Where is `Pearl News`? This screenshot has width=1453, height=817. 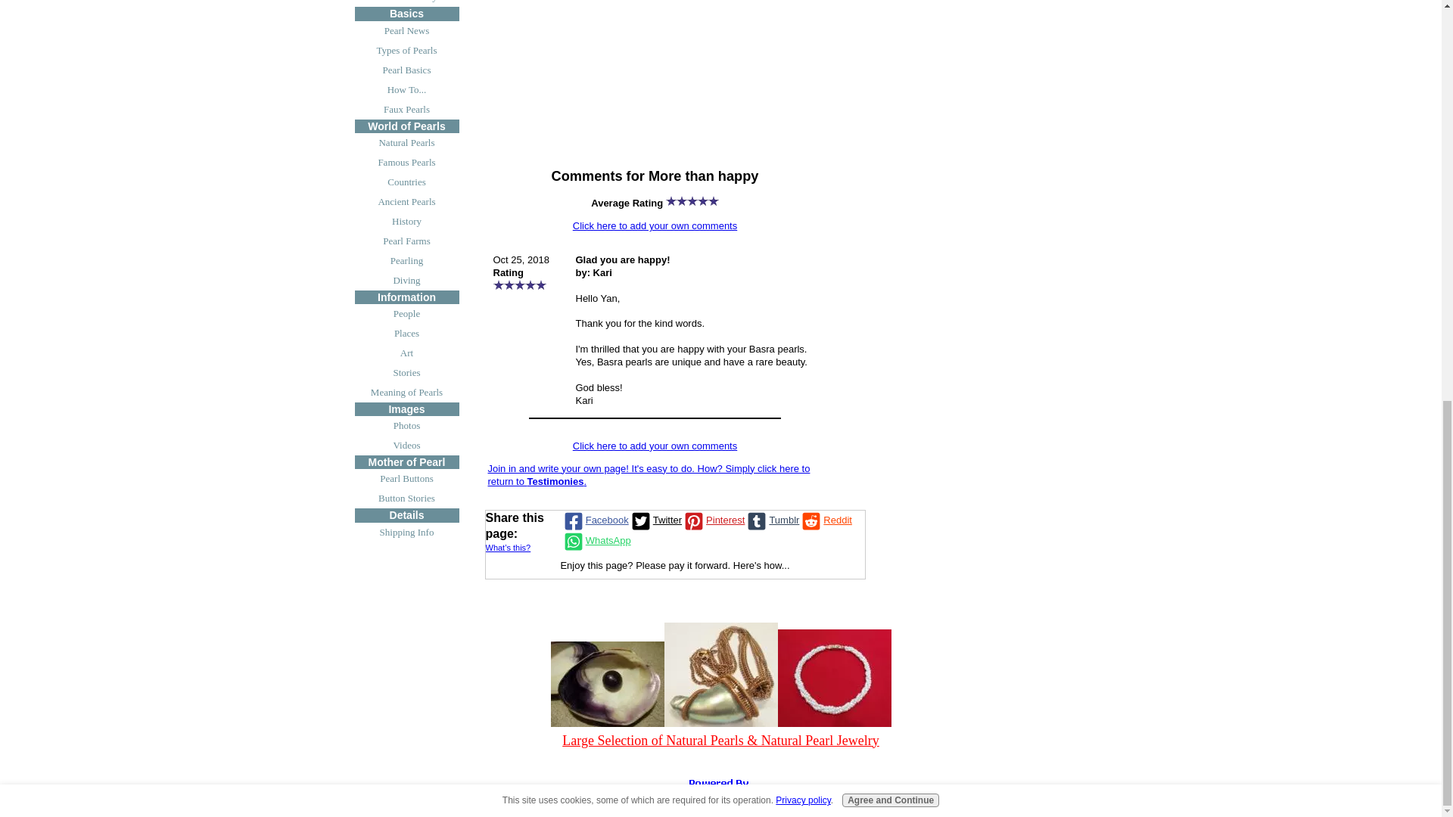 Pearl News is located at coordinates (406, 31).